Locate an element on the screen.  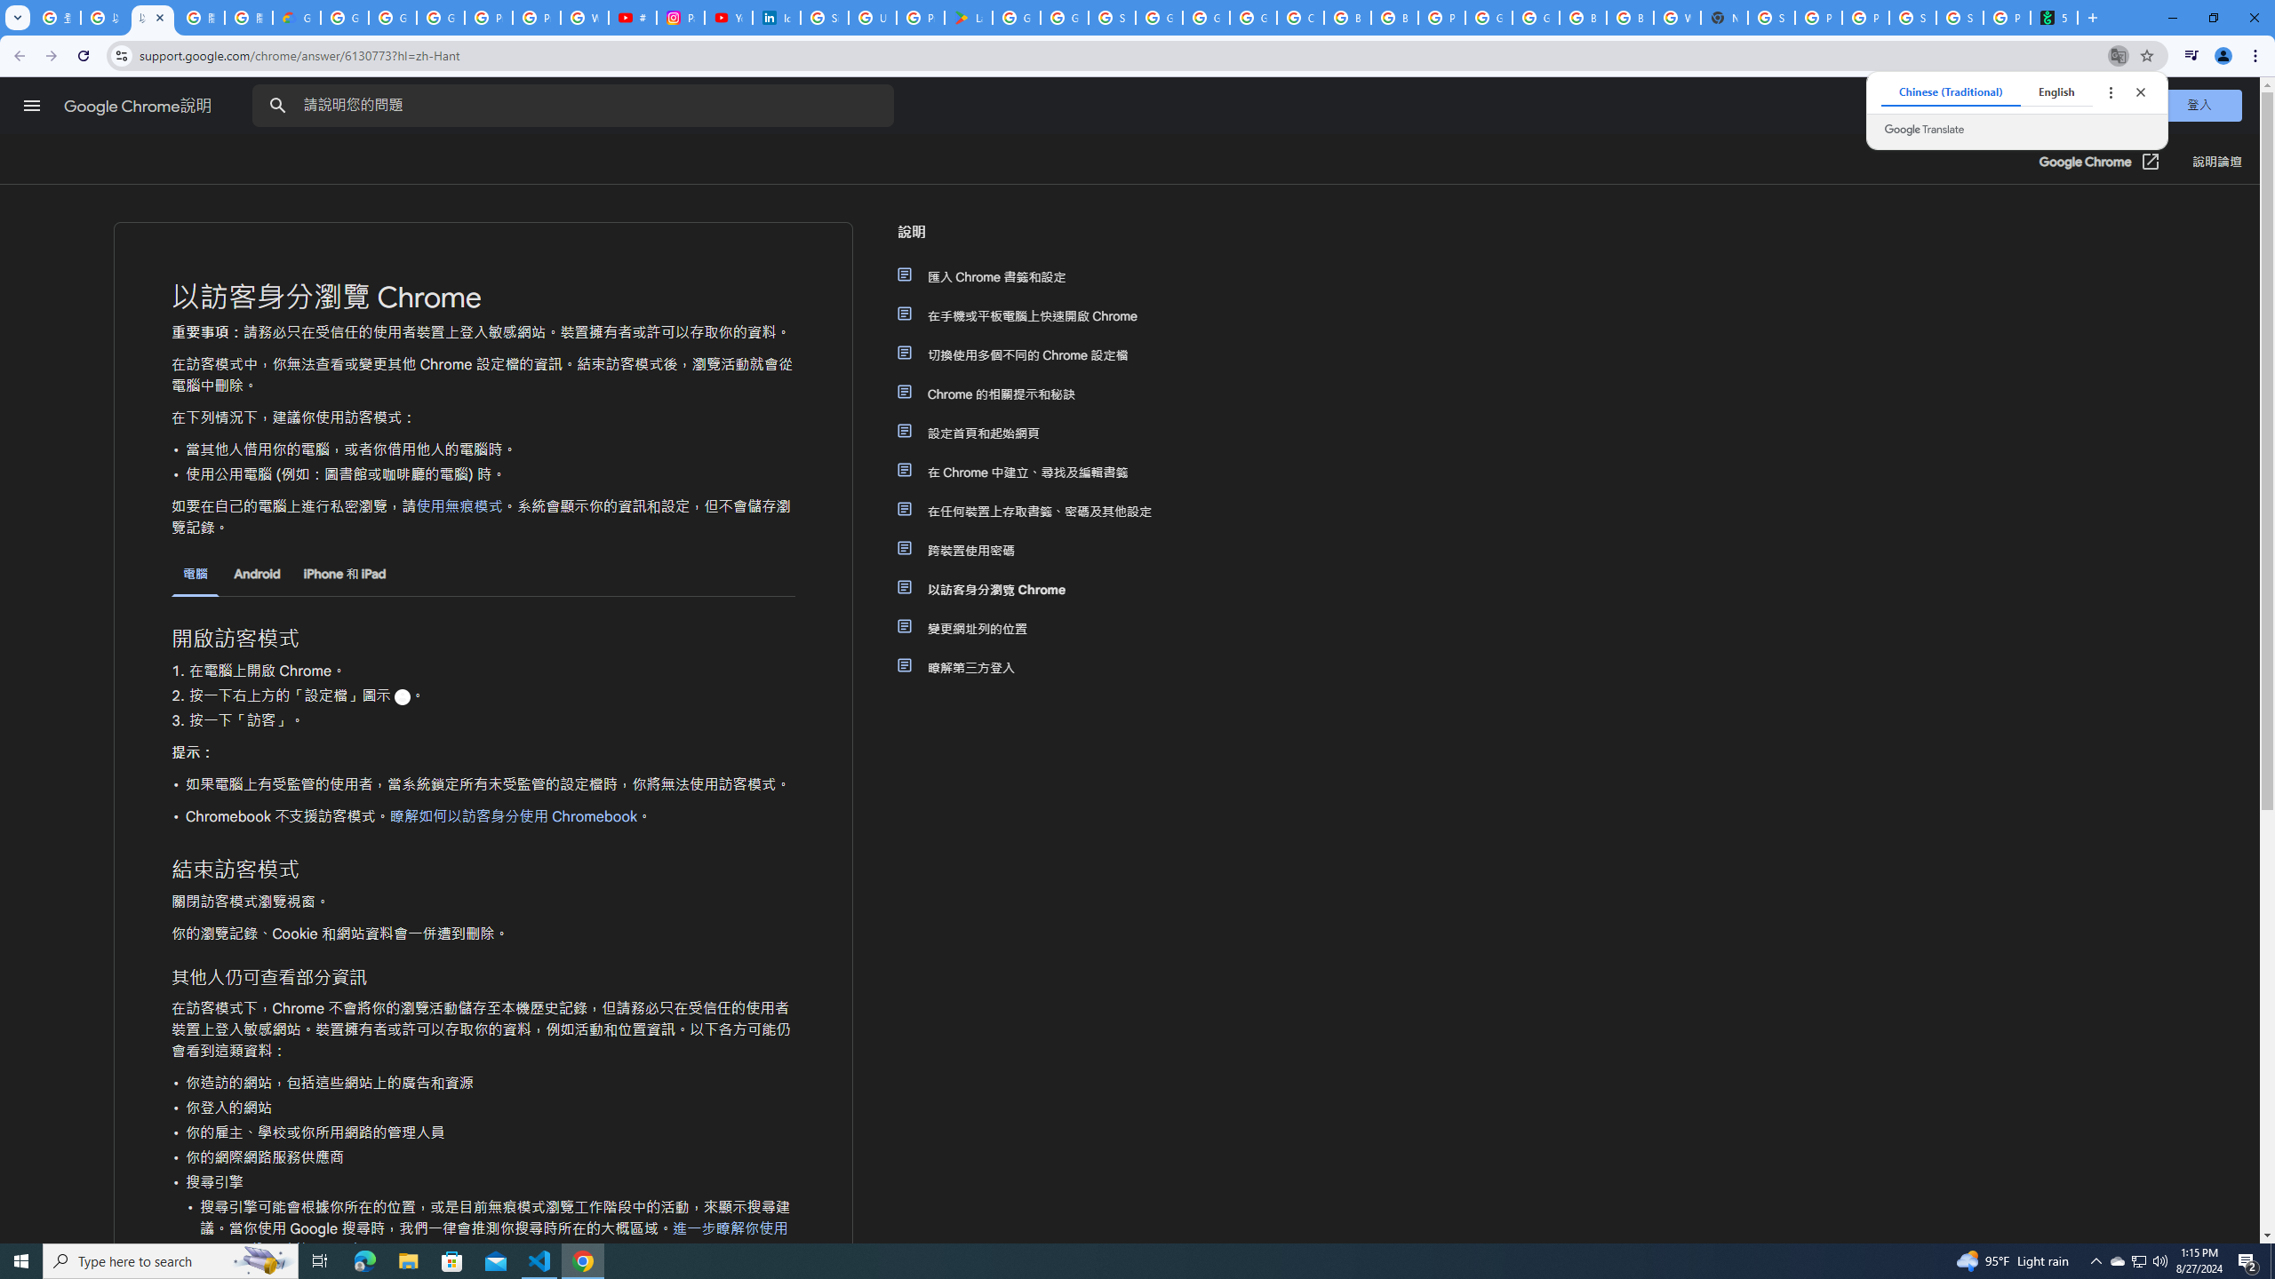
Last Shelter: Survival - Apps on Google Play is located at coordinates (969, 18).